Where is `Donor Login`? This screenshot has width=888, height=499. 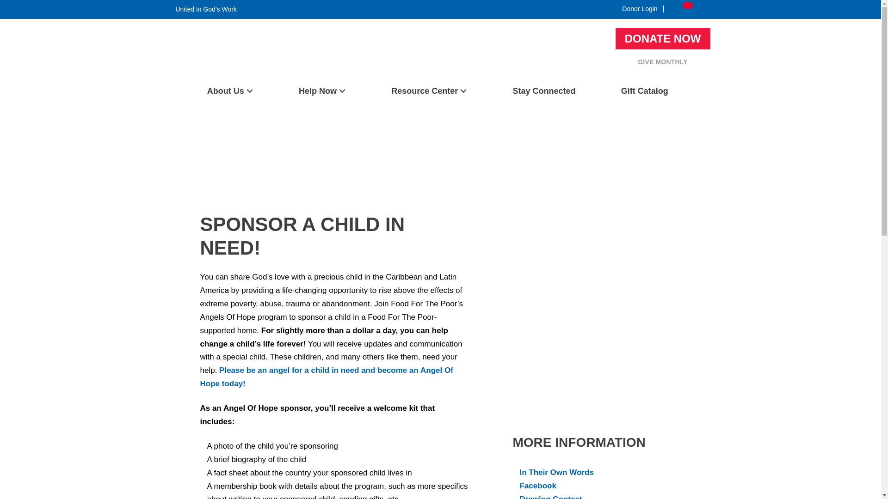
Donor Login is located at coordinates (640, 8).